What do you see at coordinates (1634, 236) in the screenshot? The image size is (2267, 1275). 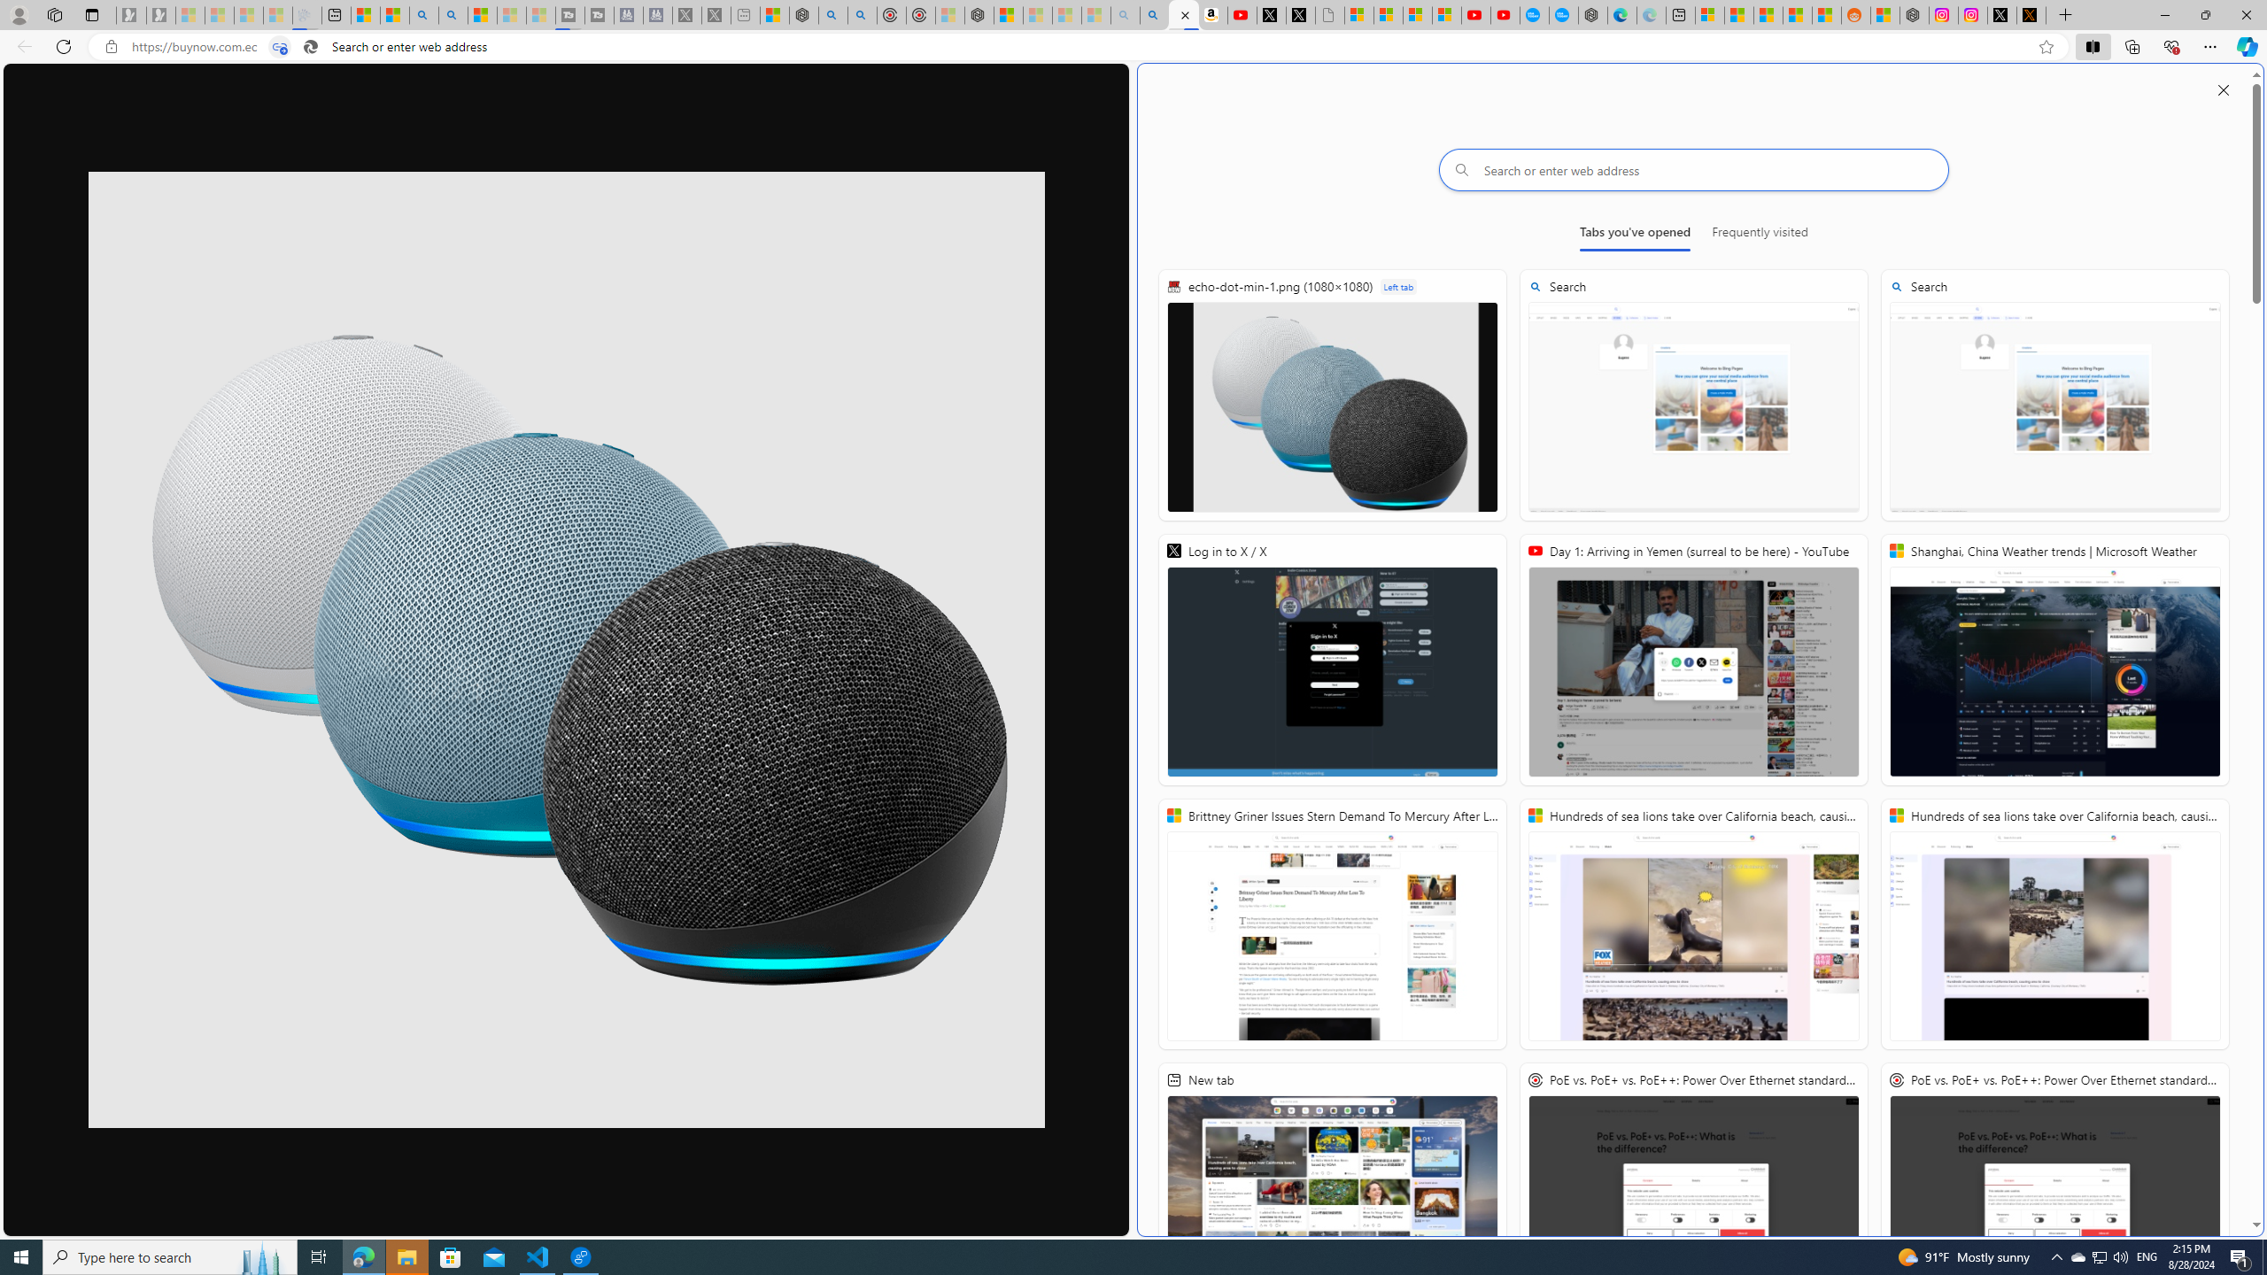 I see `Tabs you've opened` at bounding box center [1634, 236].